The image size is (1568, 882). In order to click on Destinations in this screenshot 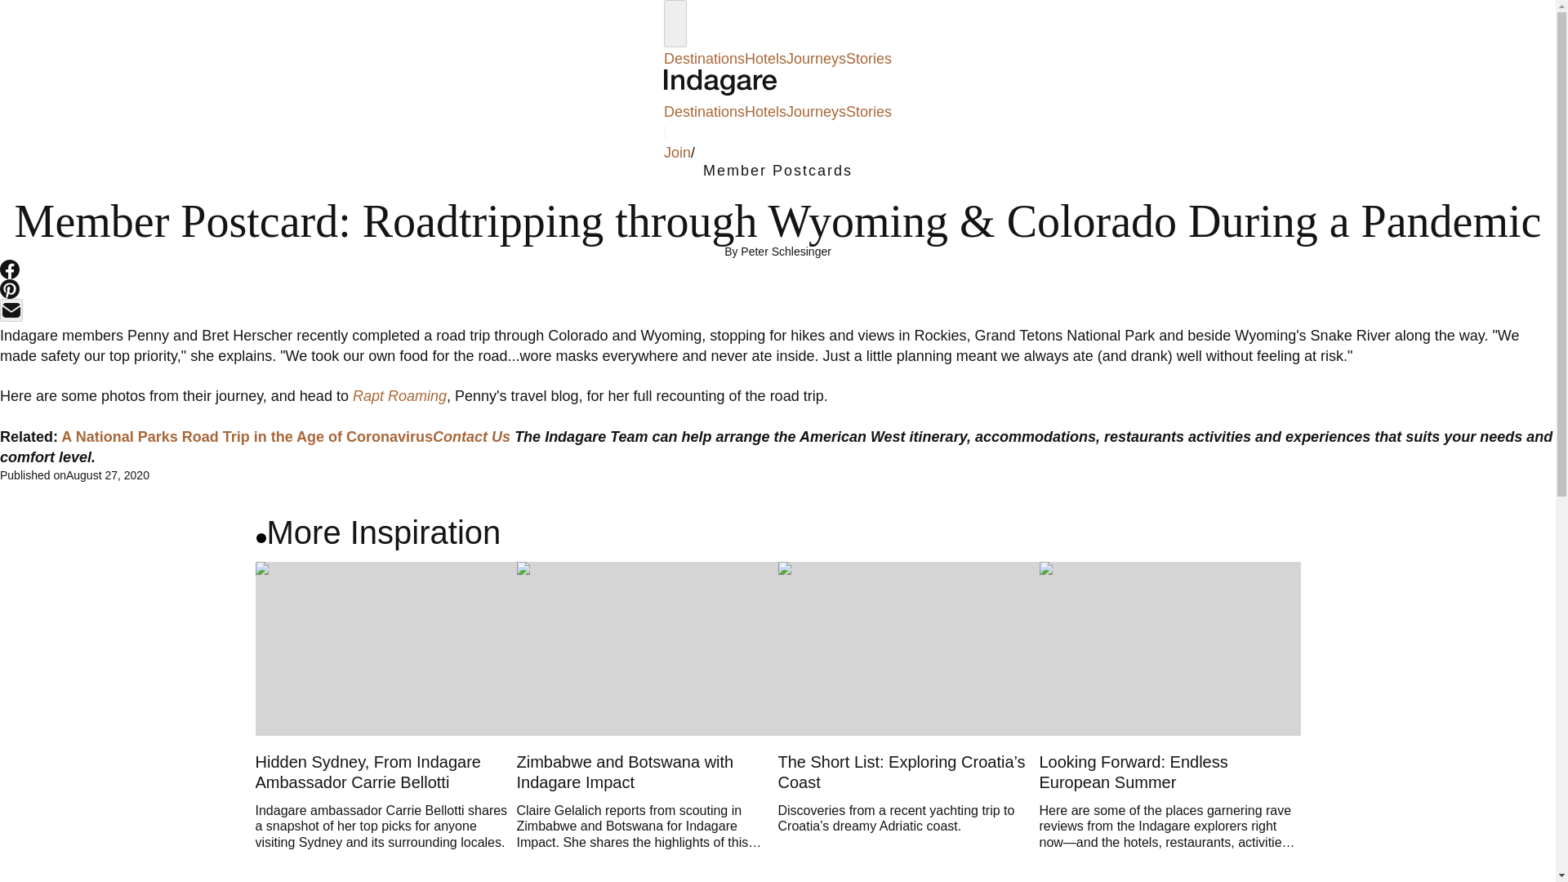, I will do `click(704, 111)`.